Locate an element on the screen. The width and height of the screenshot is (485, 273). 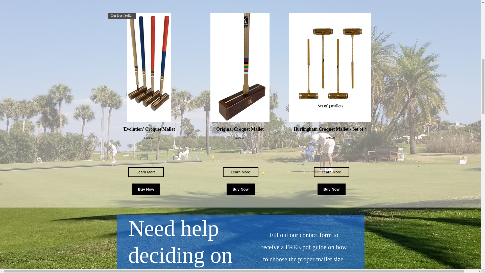
Learn More is located at coordinates (146, 172).